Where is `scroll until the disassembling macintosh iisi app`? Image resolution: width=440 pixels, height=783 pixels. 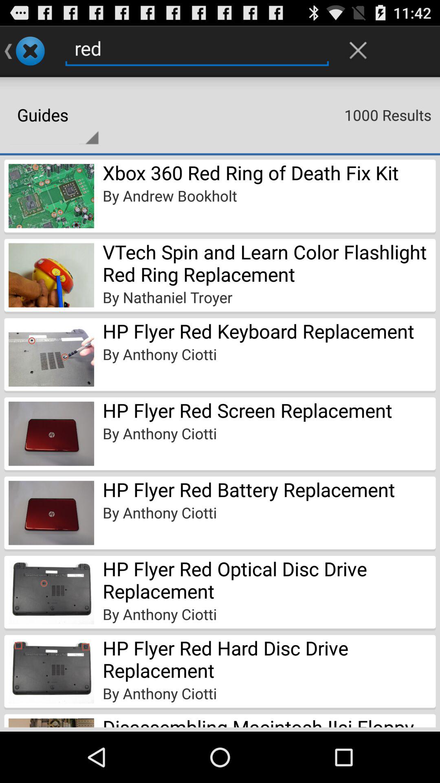 scroll until the disassembling macintosh iisi app is located at coordinates (269, 721).